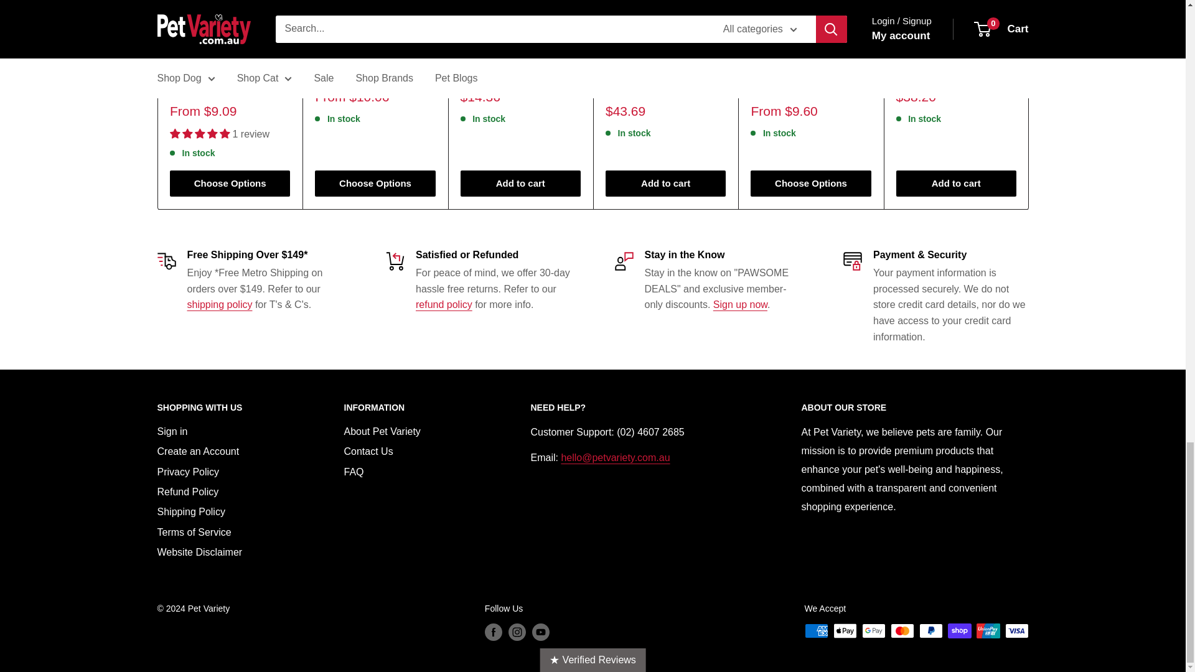 This screenshot has height=672, width=1195. Describe the element at coordinates (444, 304) in the screenshot. I see `Refund Policy` at that location.